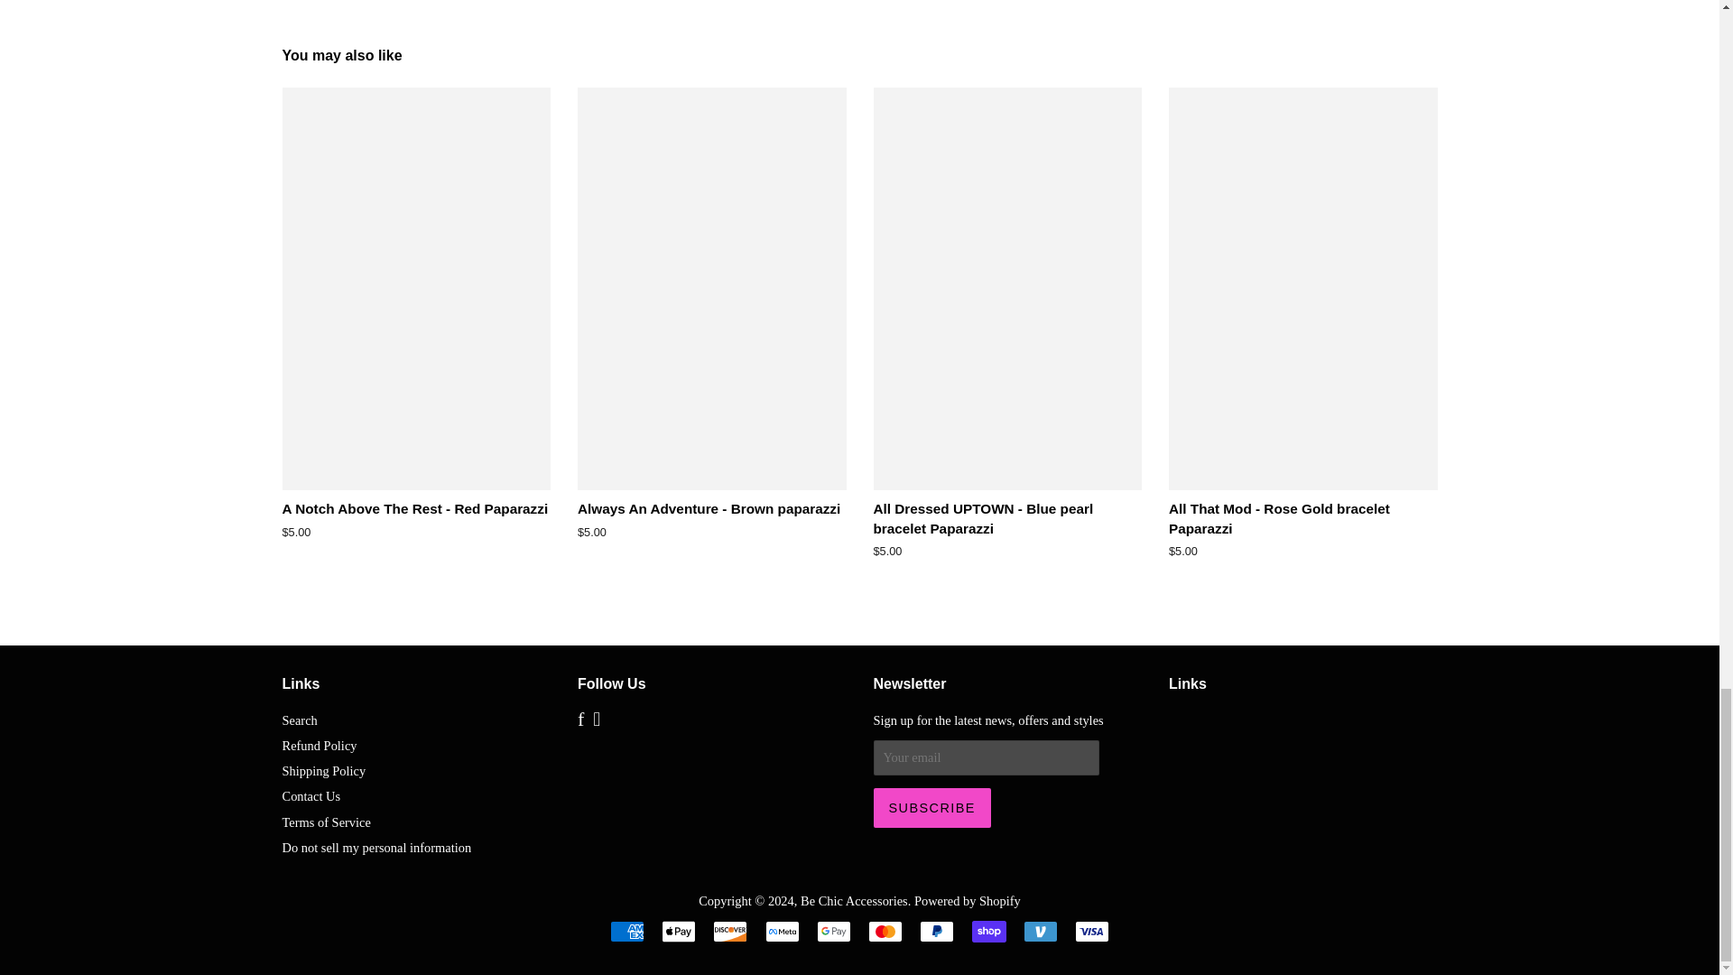 The image size is (1733, 975). Describe the element at coordinates (989, 932) in the screenshot. I see `Shop Pay` at that location.